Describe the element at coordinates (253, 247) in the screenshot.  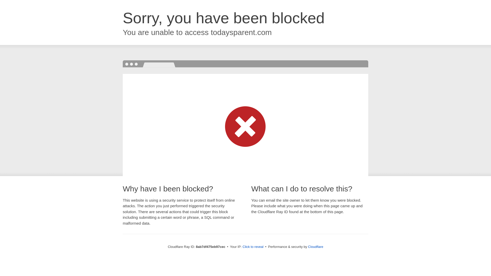
I see `Click to reveal` at that location.